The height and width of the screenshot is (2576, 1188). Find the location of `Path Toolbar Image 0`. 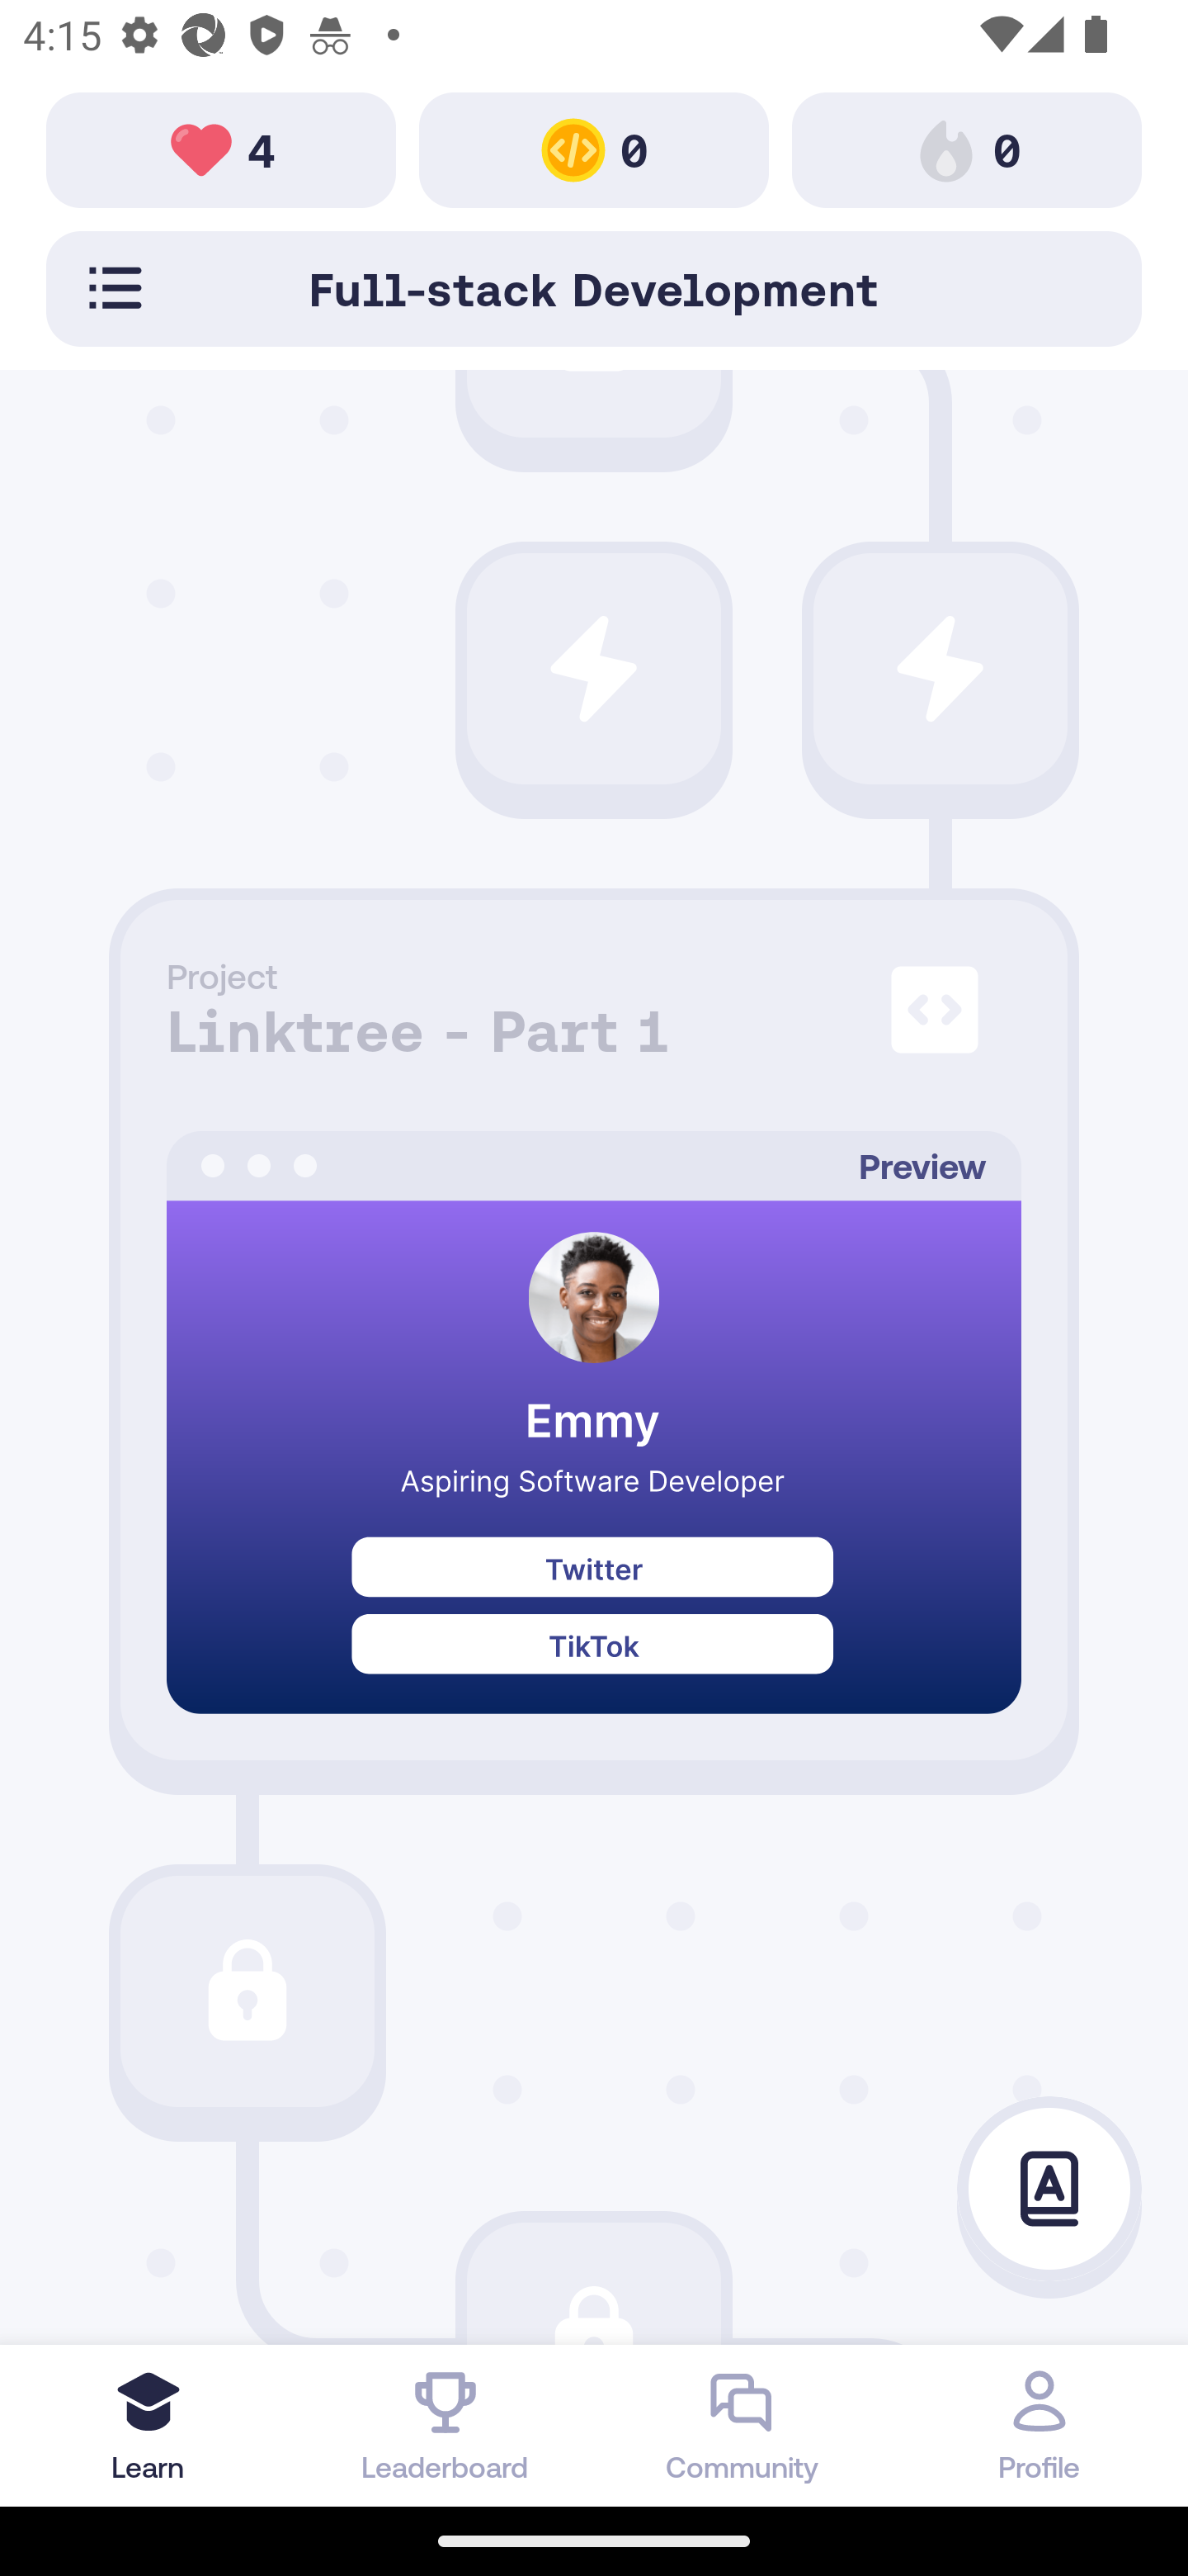

Path Toolbar Image 0 is located at coordinates (594, 149).